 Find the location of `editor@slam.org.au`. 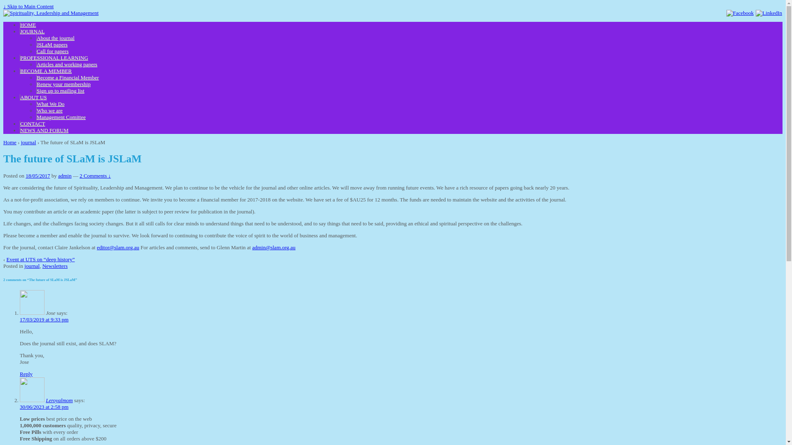

editor@slam.org.au is located at coordinates (118, 247).